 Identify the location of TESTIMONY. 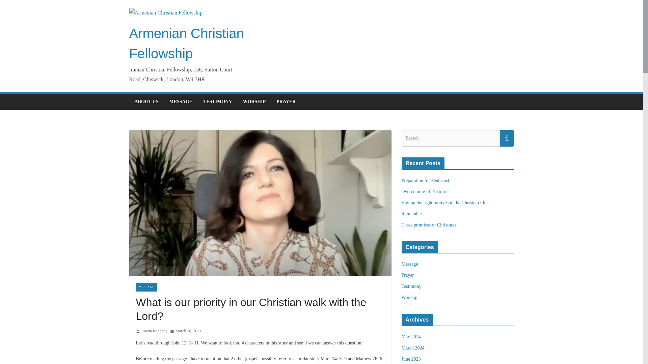
(217, 102).